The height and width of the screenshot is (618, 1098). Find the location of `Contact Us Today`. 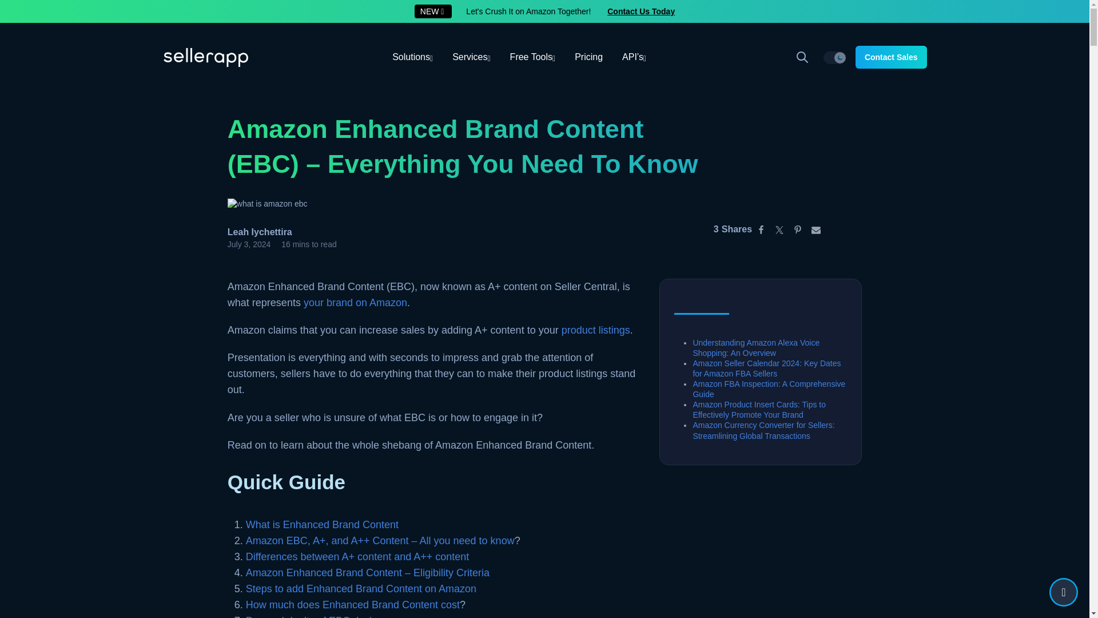

Contact Us Today is located at coordinates (640, 11).